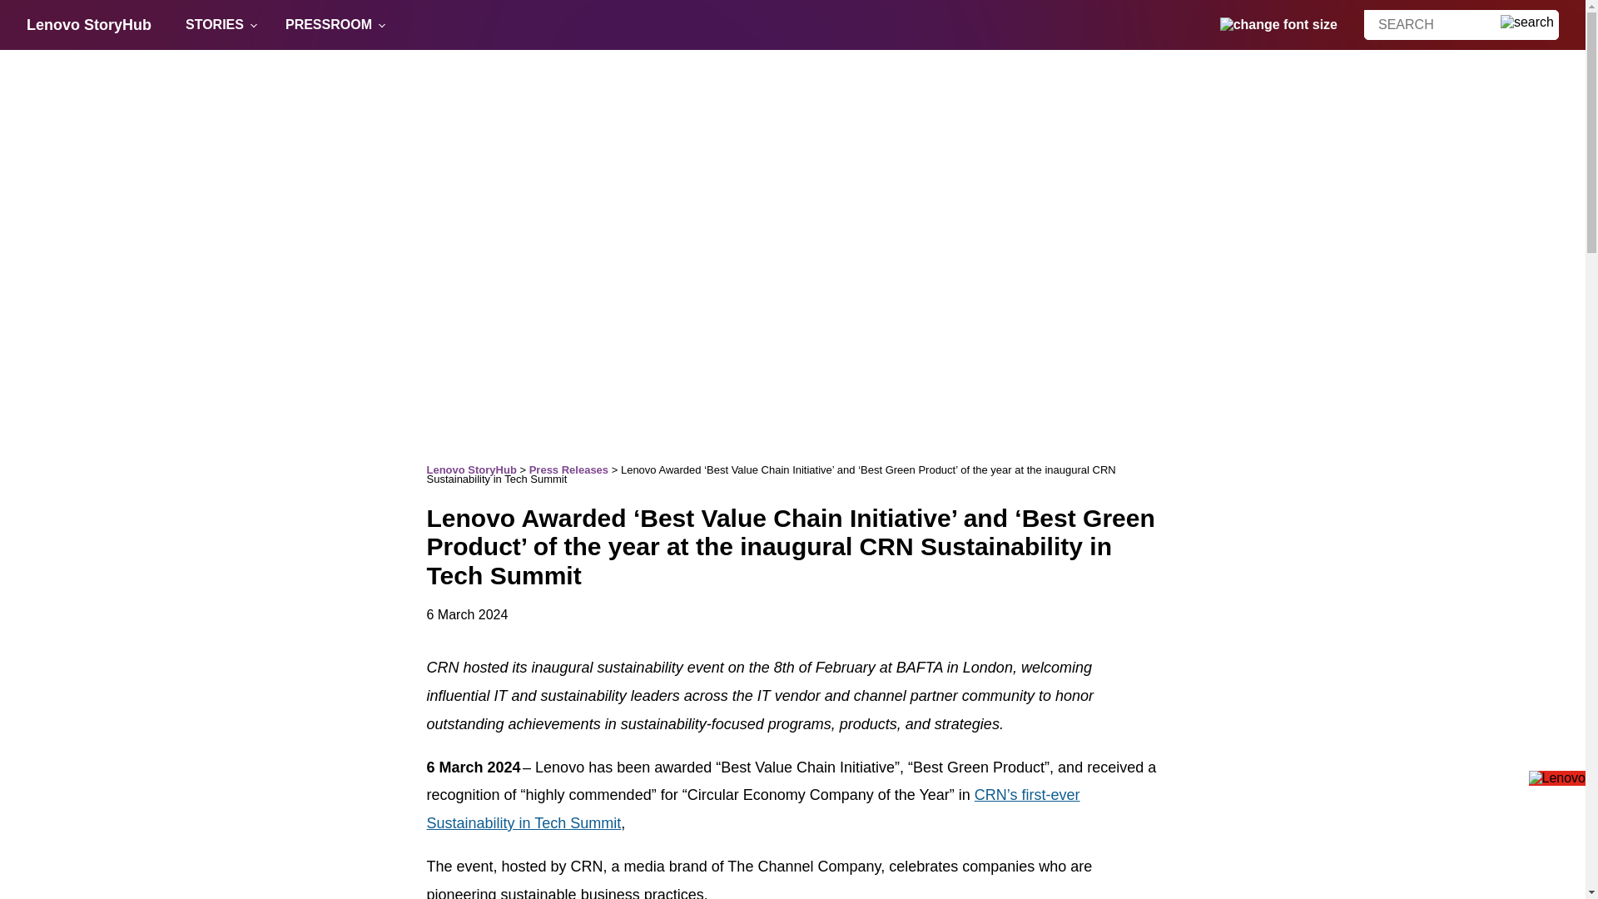 This screenshot has height=899, width=1598. What do you see at coordinates (329, 25) in the screenshot?
I see `PRESSROOM` at bounding box center [329, 25].